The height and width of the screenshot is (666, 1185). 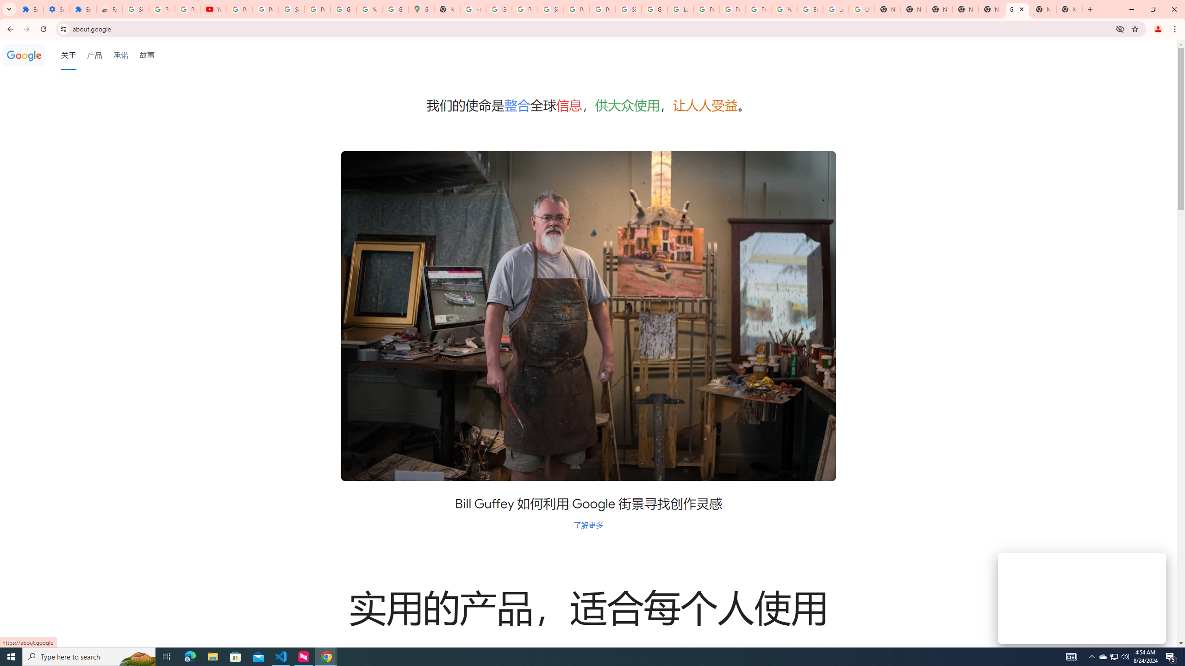 I want to click on Browse Chrome as a guest - Computer - Google Chrome Help, so click(x=810, y=9).